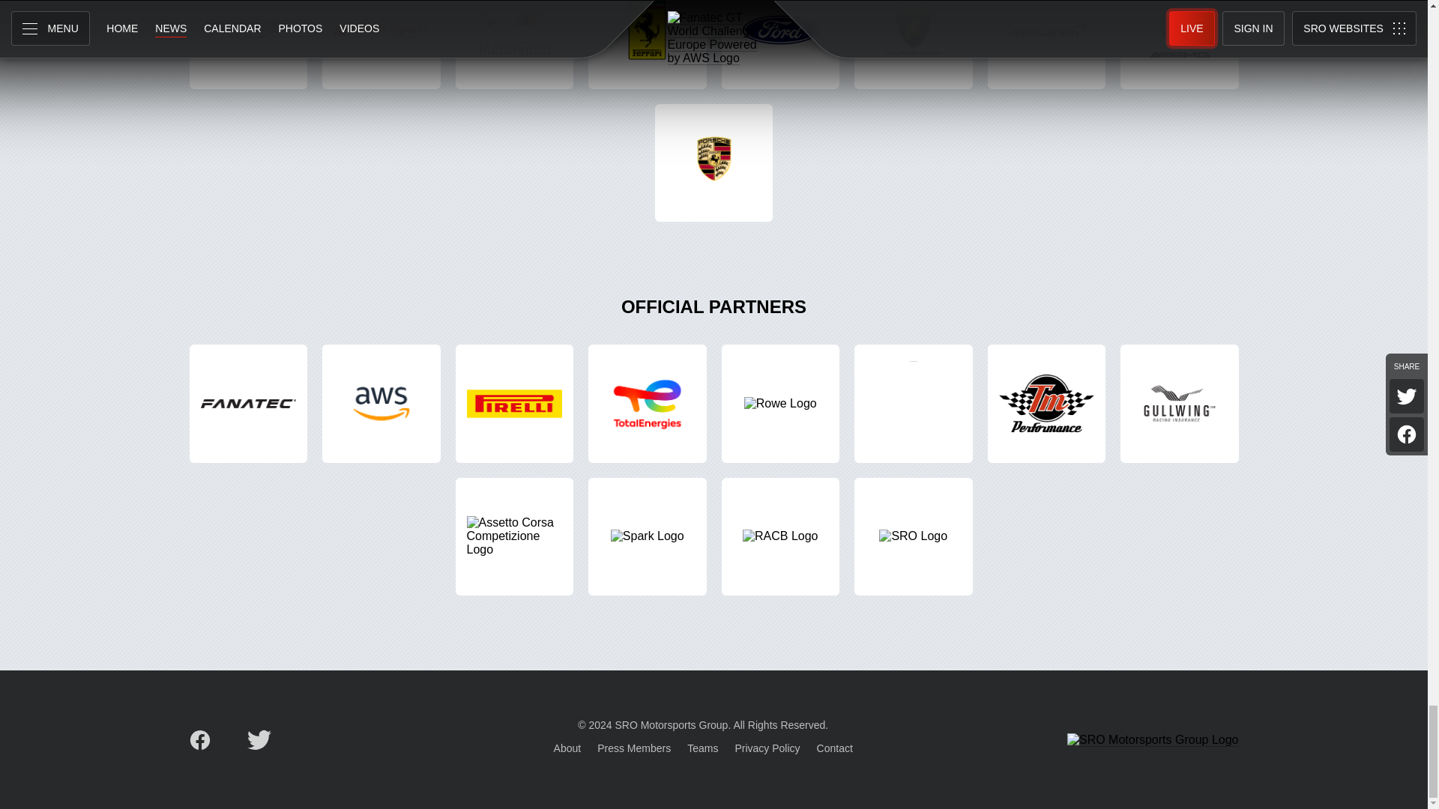  Describe the element at coordinates (913, 403) in the screenshot. I see `Automobili Lamborghini ` at that location.